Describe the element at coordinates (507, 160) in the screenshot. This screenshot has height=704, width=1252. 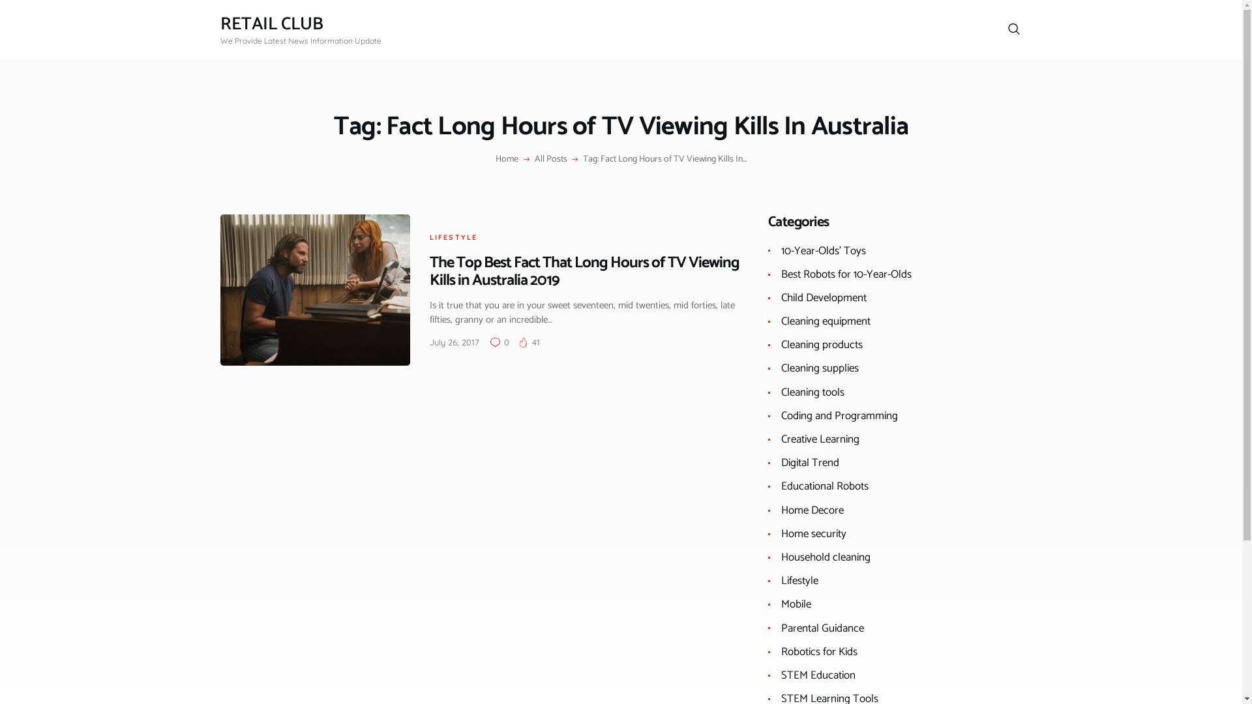
I see `Home` at that location.